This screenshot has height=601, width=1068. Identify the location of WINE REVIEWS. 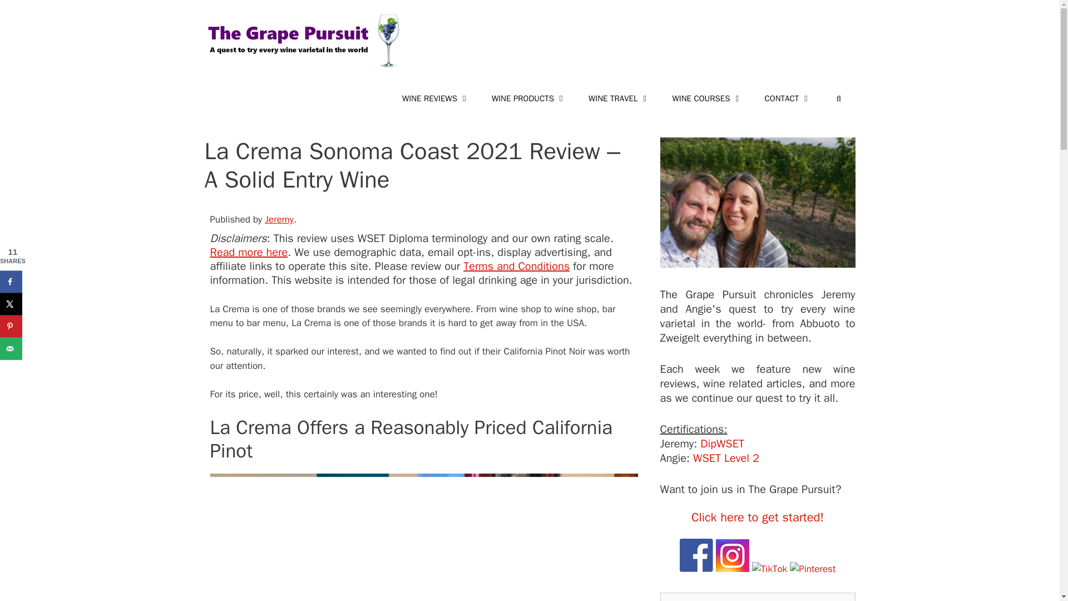
(436, 98).